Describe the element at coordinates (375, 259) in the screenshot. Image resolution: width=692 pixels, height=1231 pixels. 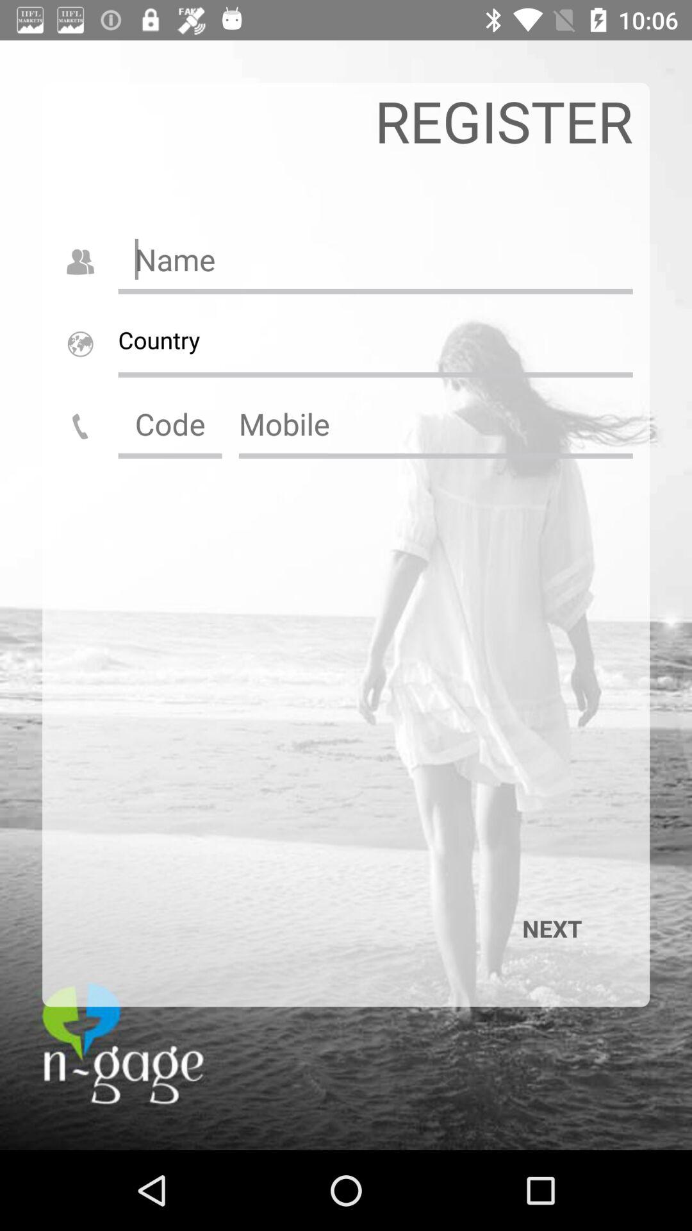
I see `name` at that location.